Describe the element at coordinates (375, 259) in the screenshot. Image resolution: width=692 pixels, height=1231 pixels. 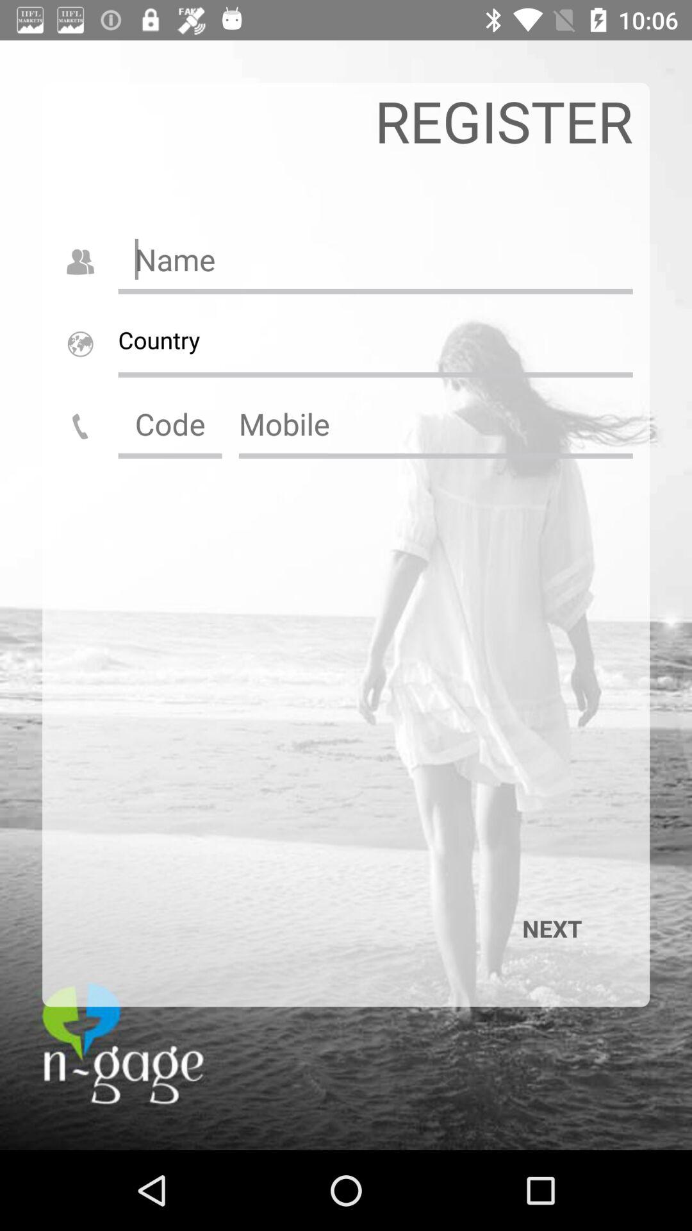
I see `name` at that location.